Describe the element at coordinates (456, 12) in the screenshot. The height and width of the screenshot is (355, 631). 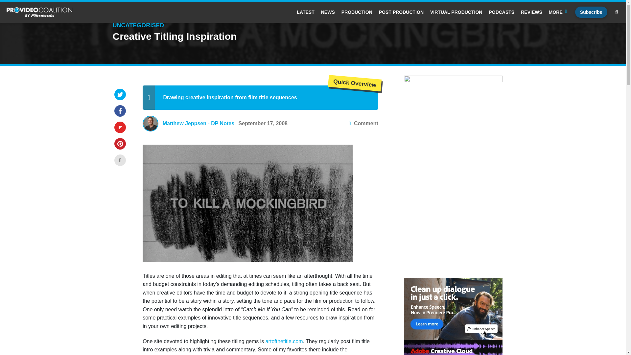
I see `Virtual Production` at that location.